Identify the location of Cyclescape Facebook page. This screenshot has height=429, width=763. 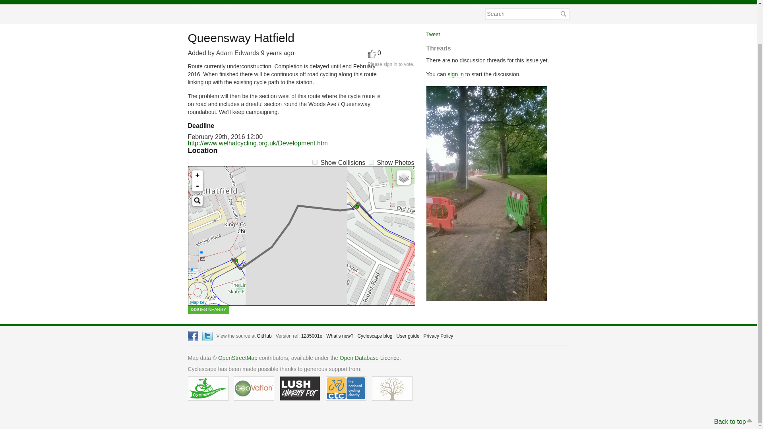
(192, 336).